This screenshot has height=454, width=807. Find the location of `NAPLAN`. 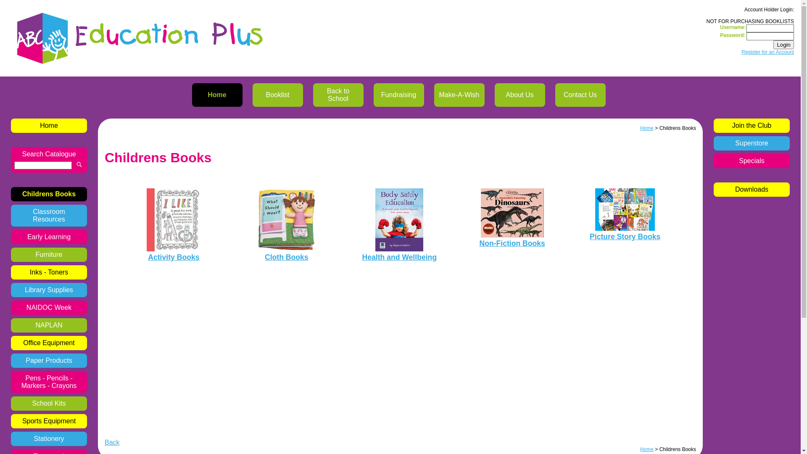

NAPLAN is located at coordinates (49, 325).